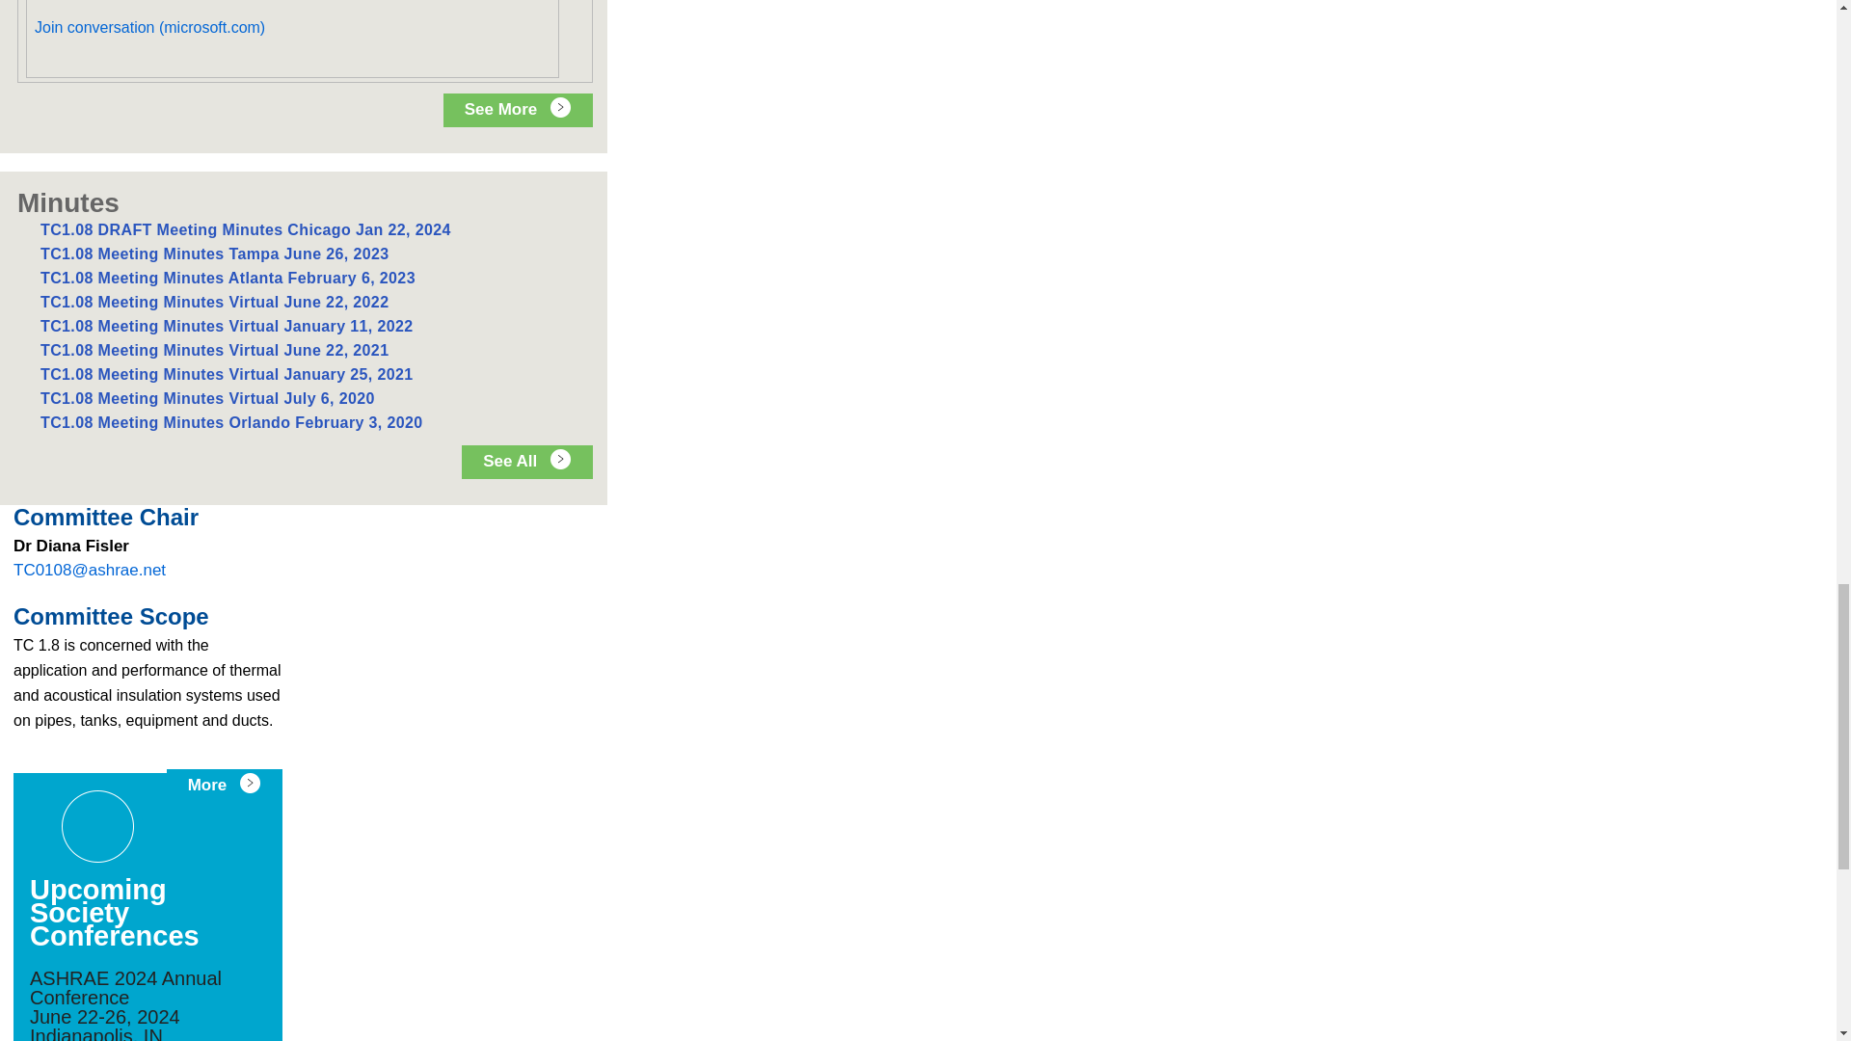  I want to click on TC1.08 Meeting Minutes Virtual July 6, 2020, so click(208, 399).